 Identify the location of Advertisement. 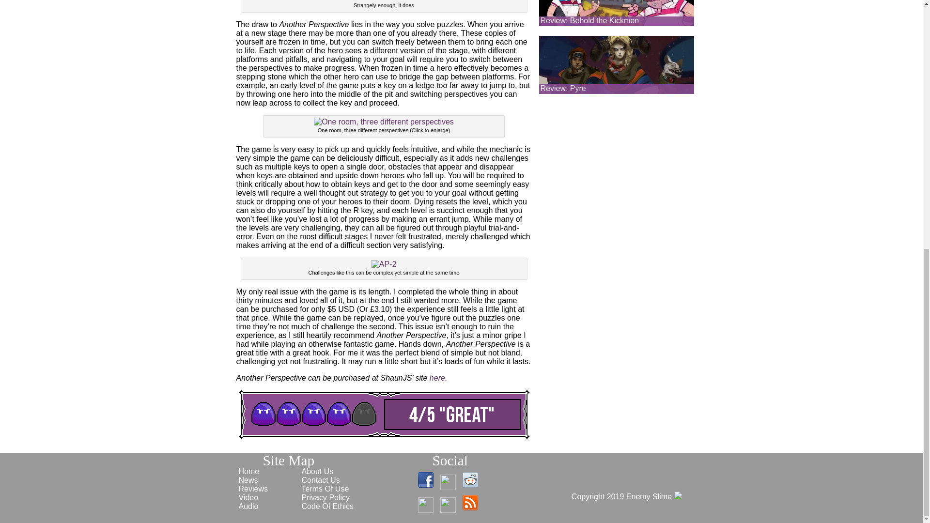
(616, 159).